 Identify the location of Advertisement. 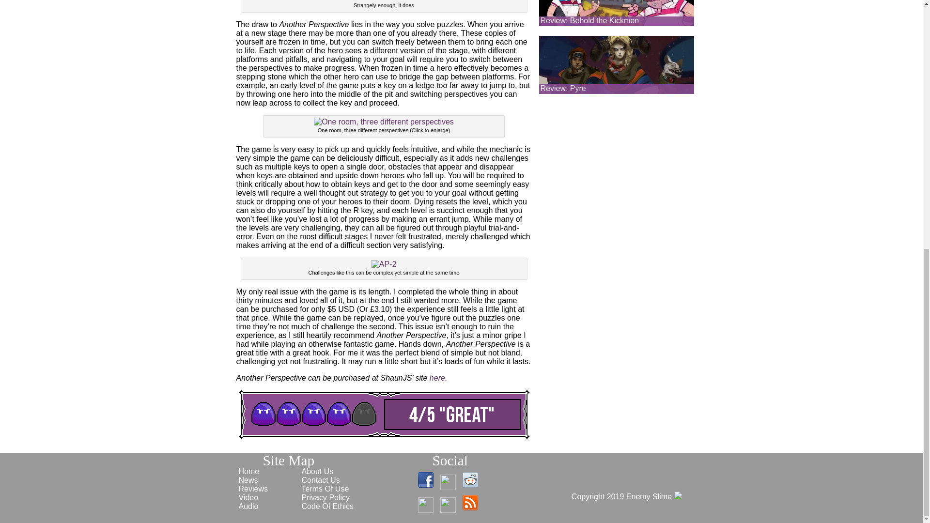
(616, 159).